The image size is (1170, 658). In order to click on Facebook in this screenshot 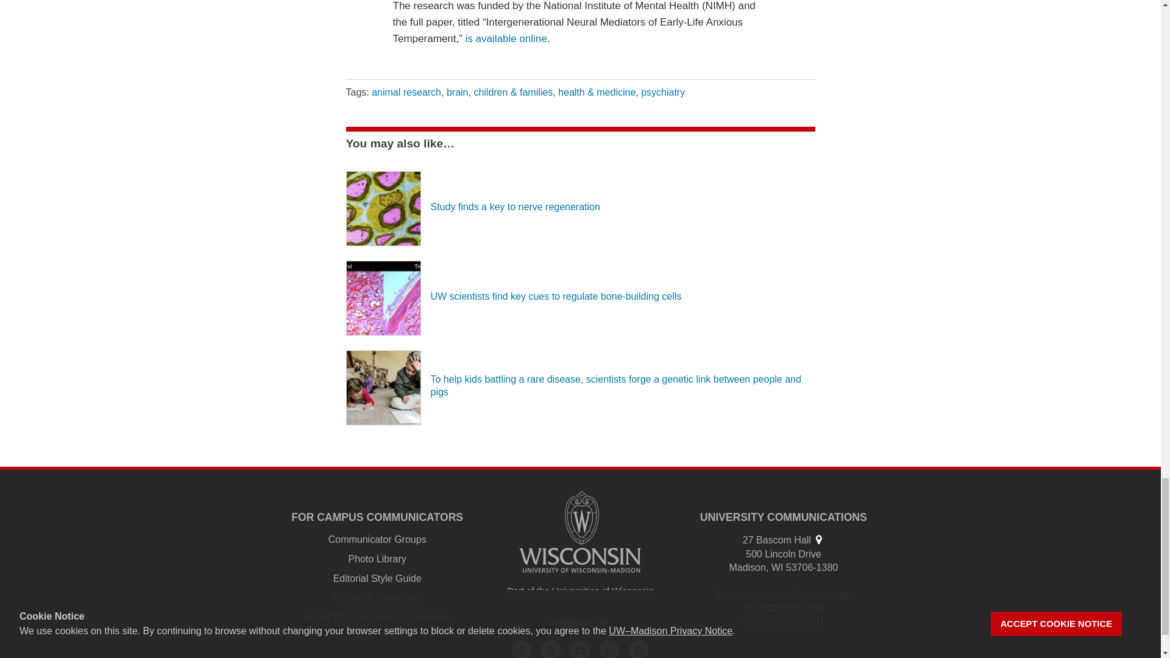, I will do `click(522, 649)`.